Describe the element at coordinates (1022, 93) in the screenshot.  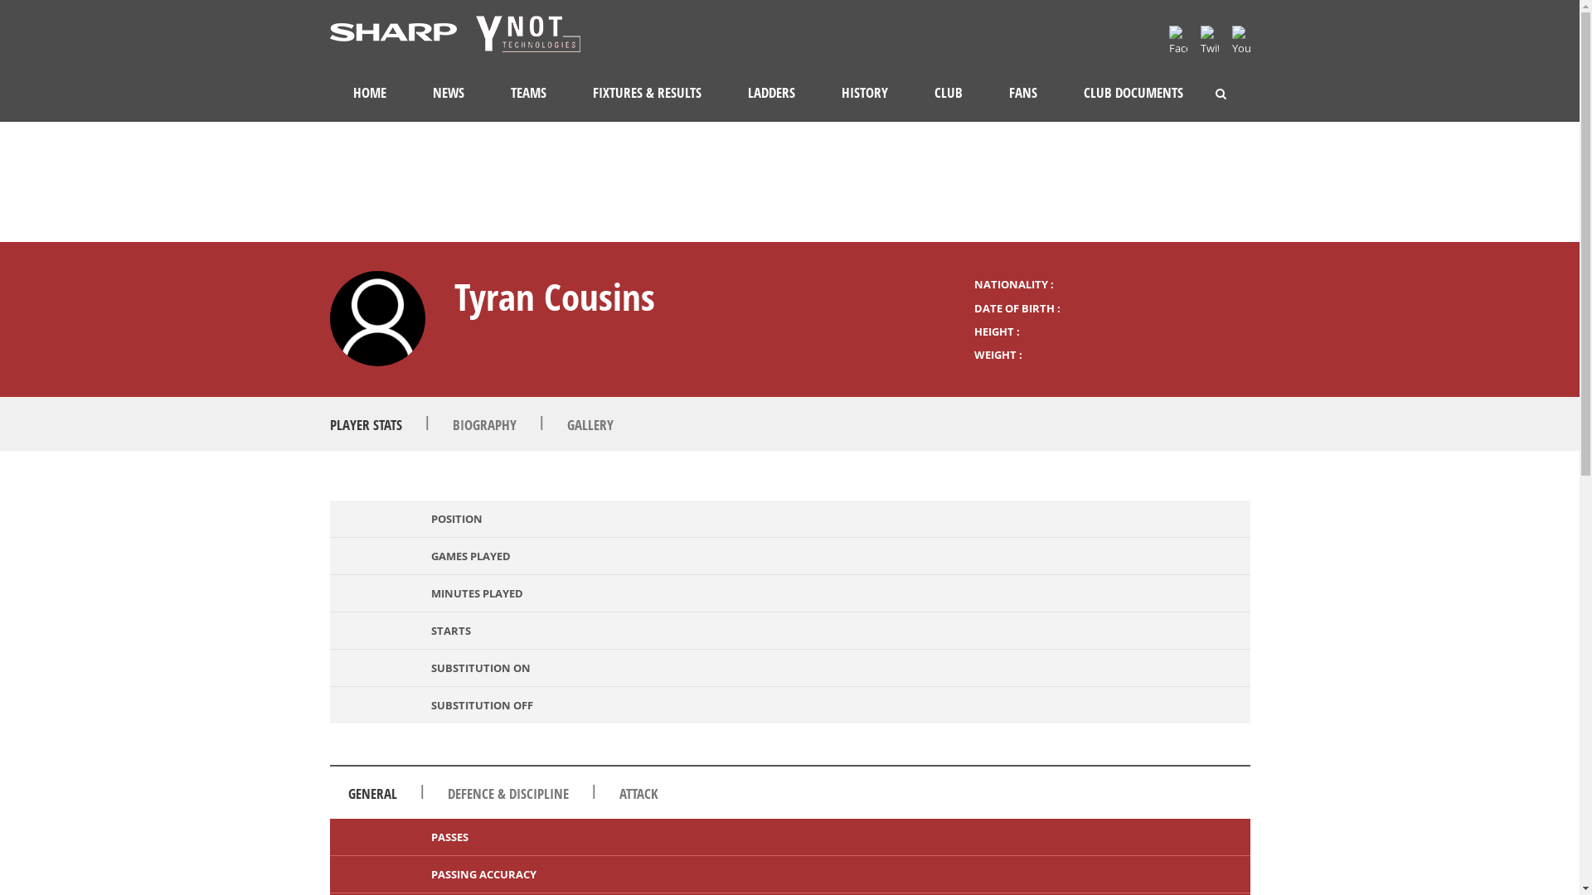
I see `FANS` at that location.